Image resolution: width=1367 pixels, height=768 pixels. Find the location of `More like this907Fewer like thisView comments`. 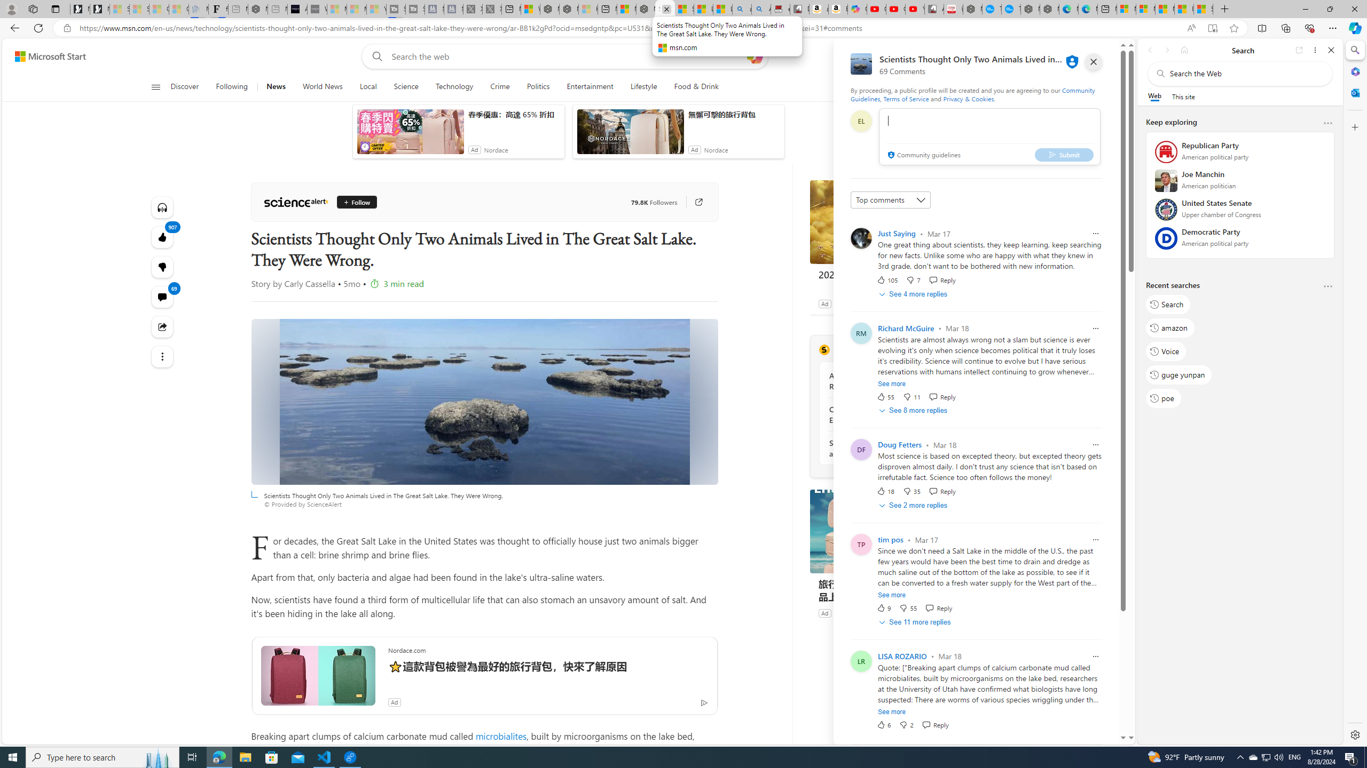

More like this907Fewer like thisView comments is located at coordinates (162, 267).